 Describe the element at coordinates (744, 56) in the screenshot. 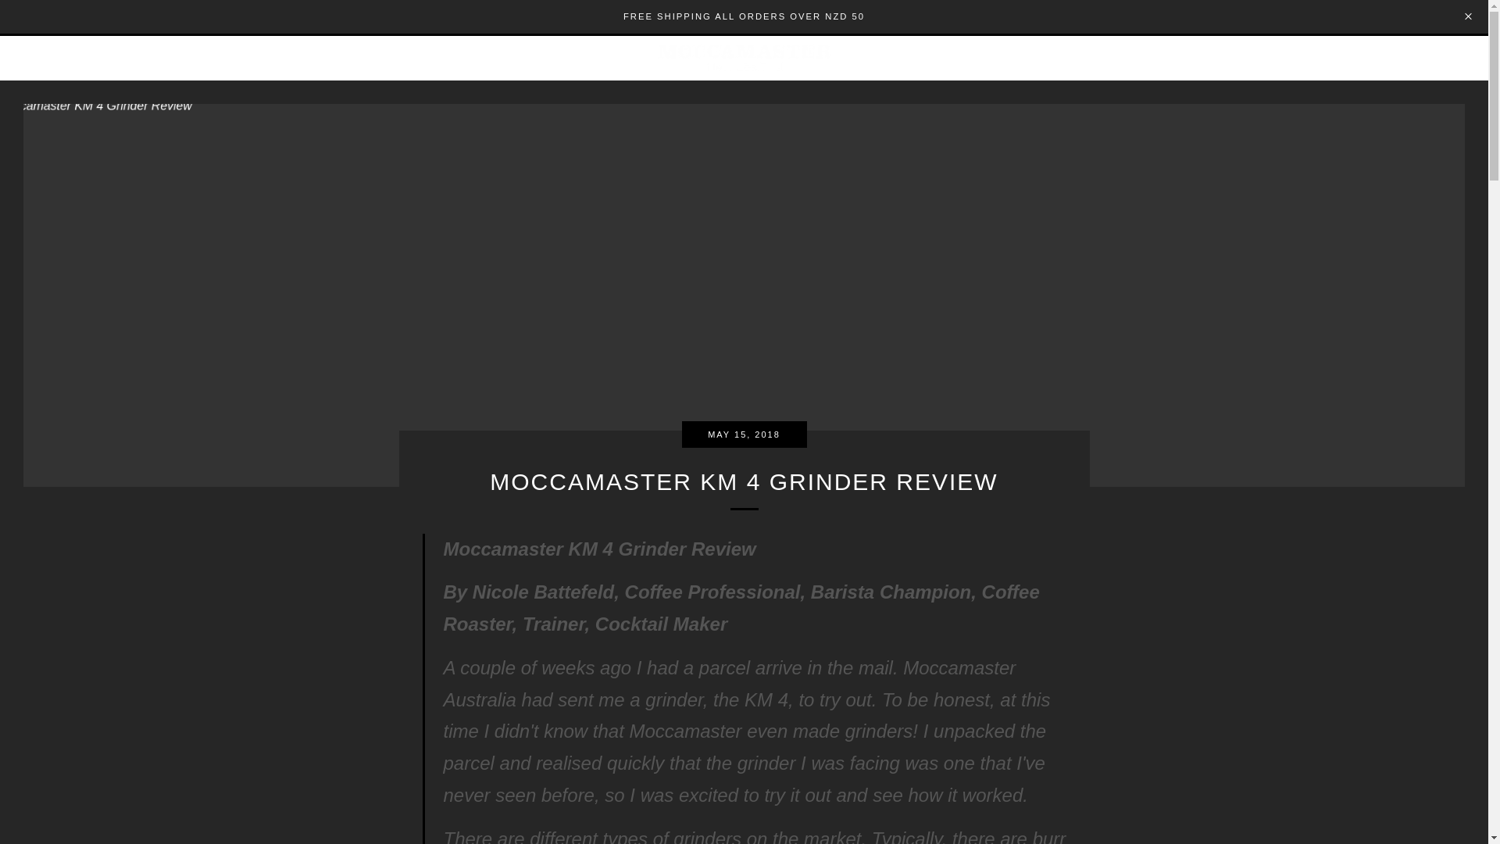

I see `NEW ZEALAND` at that location.